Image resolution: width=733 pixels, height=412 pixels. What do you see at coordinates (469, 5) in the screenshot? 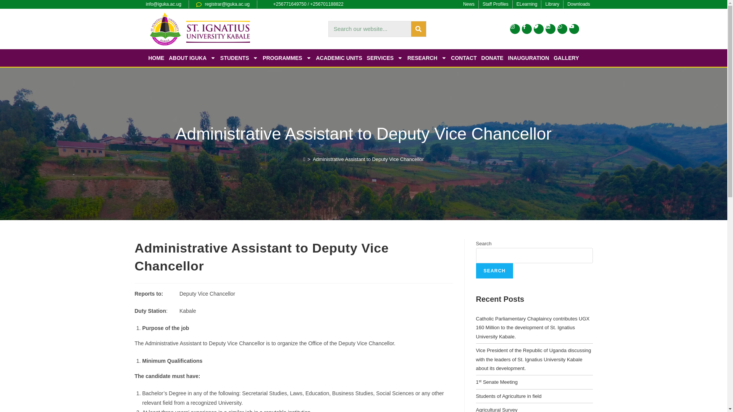
I see `News` at bounding box center [469, 5].